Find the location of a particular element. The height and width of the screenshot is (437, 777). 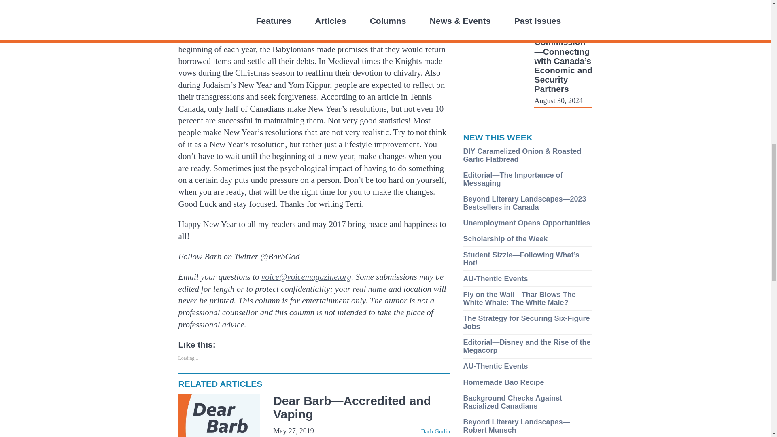

Posts by Barb Godin is located at coordinates (435, 431).